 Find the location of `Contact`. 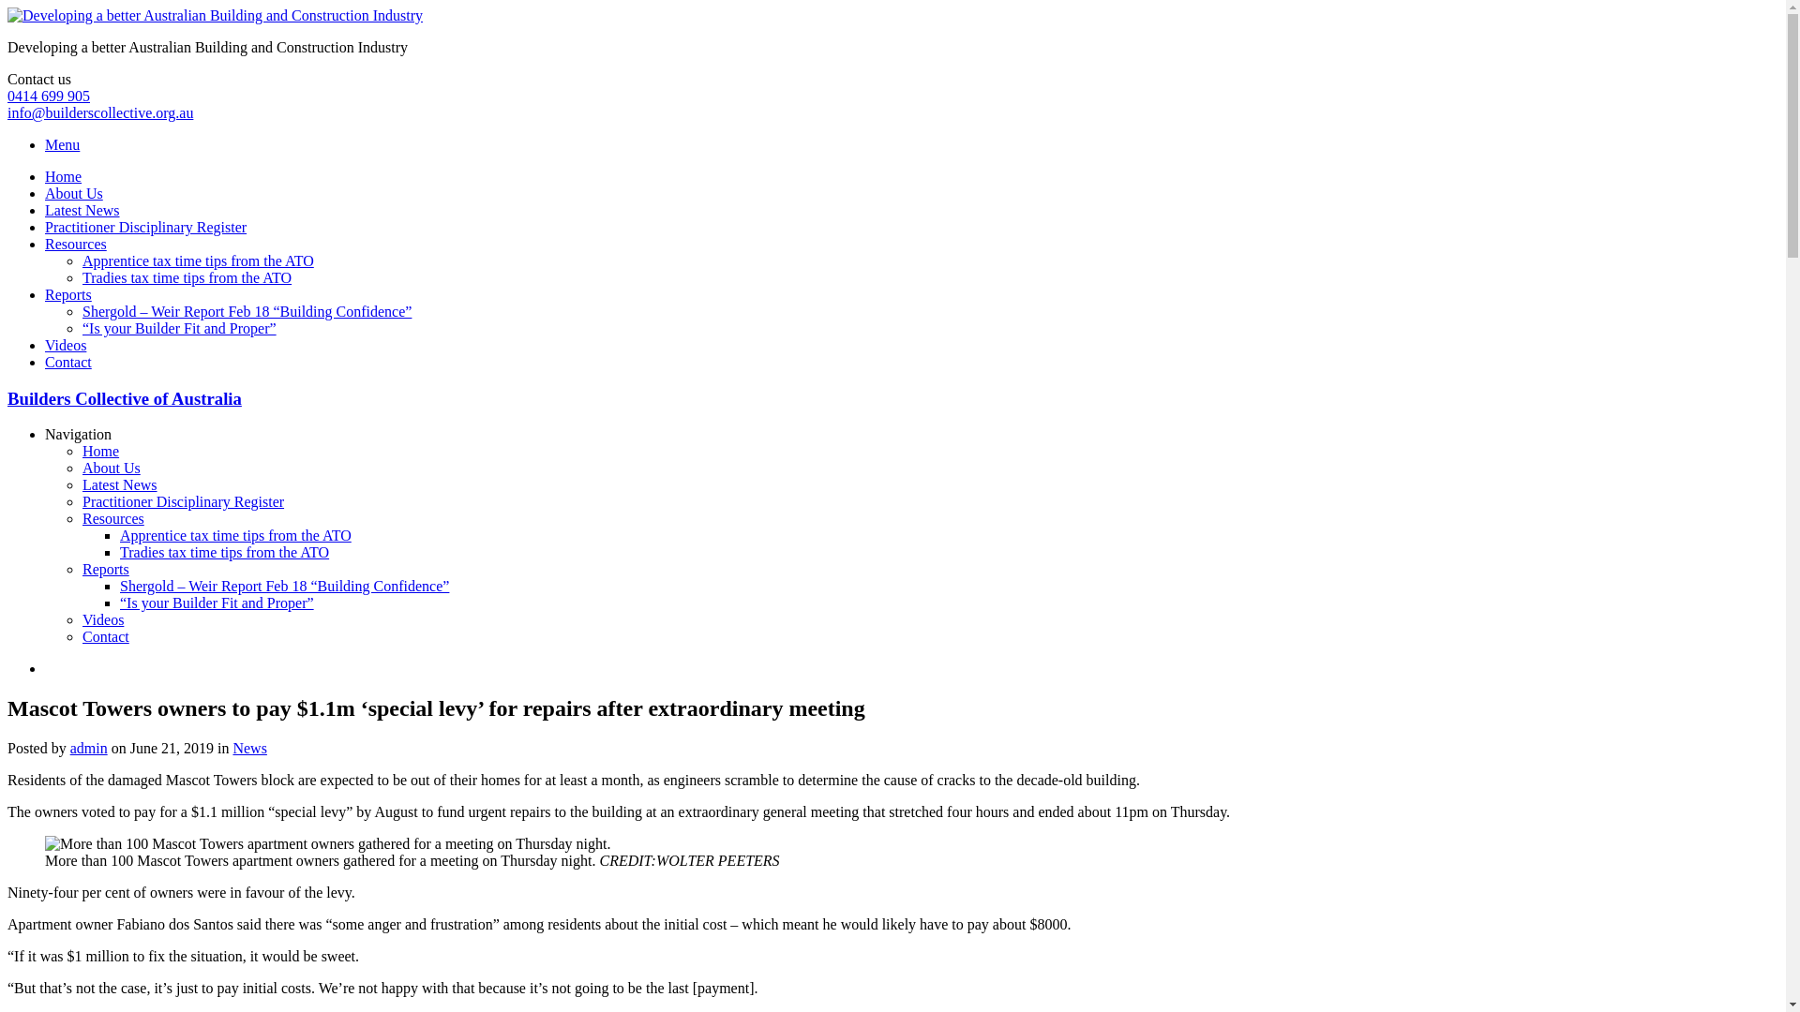

Contact is located at coordinates (106, 637).